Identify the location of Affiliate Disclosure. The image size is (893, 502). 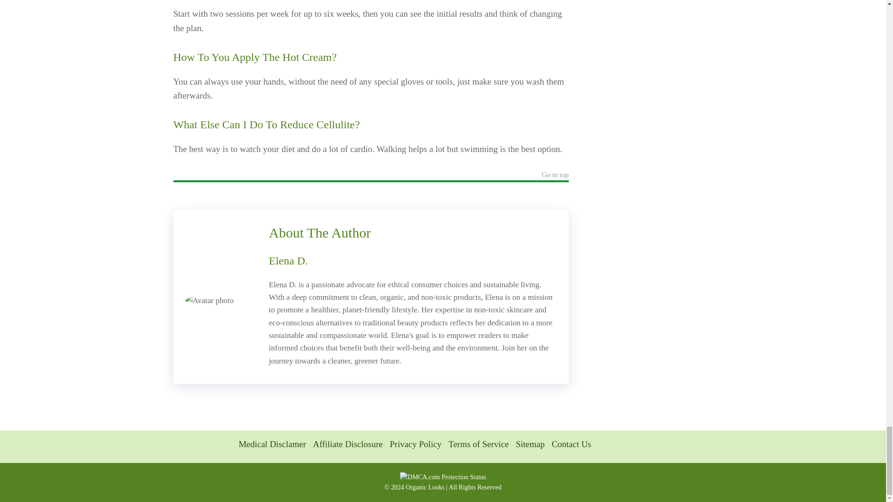
(348, 444).